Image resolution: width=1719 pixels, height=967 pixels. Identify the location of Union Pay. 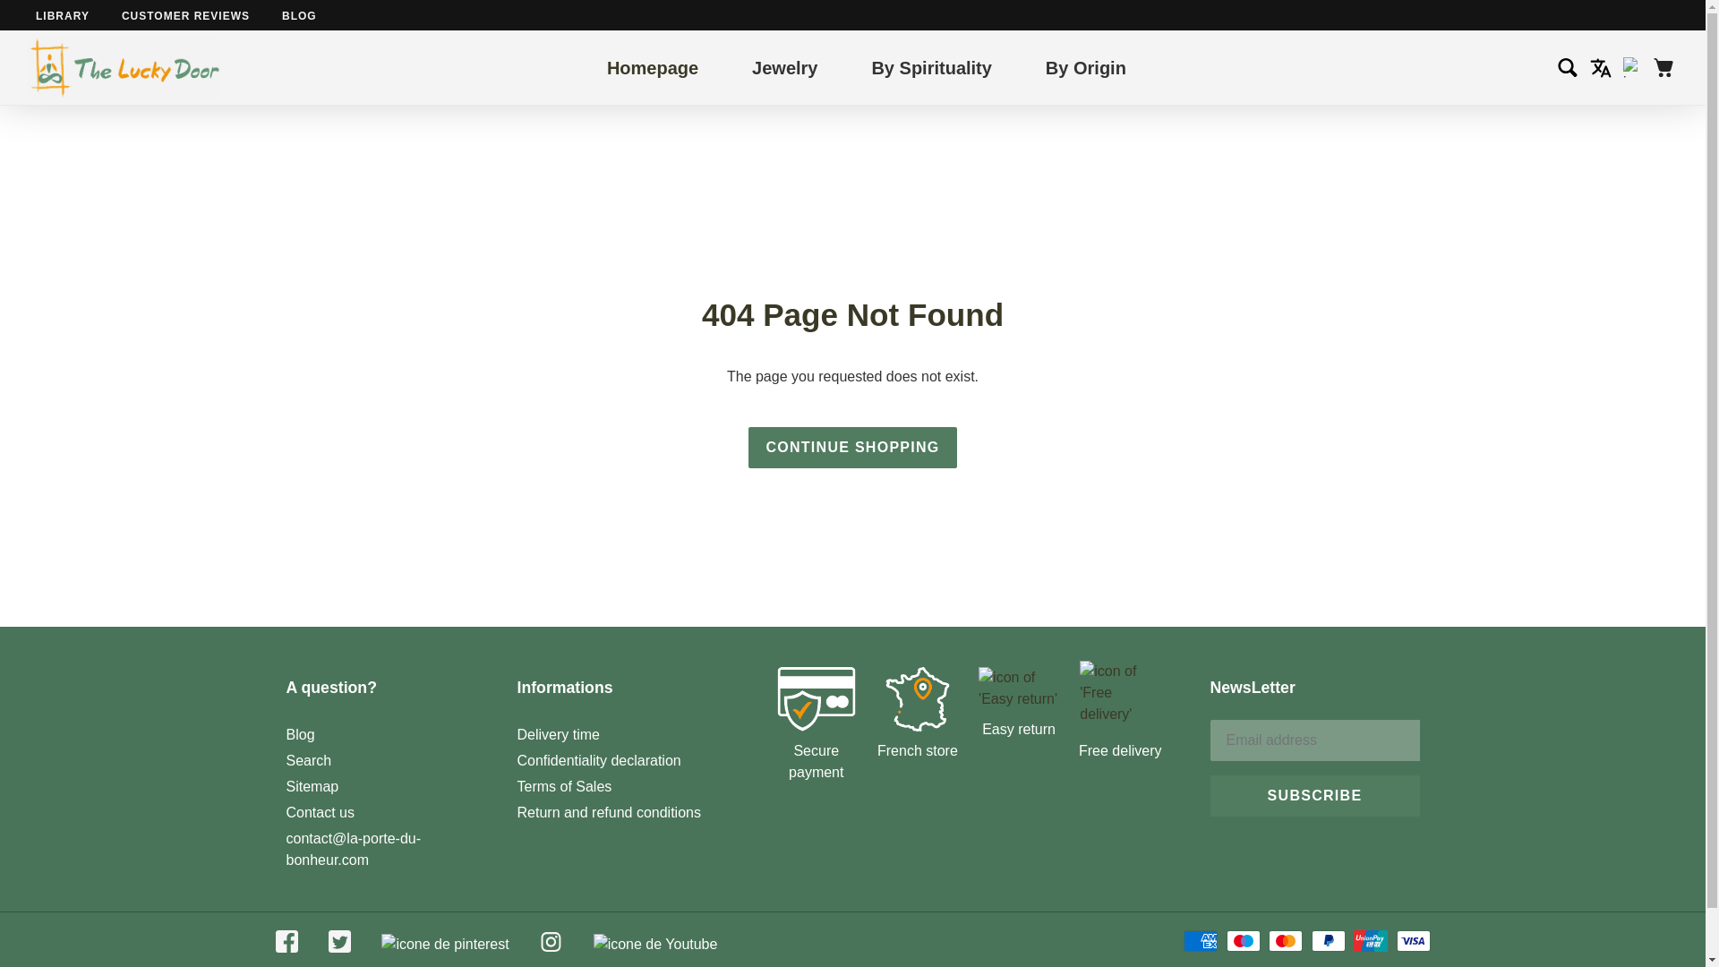
(1370, 940).